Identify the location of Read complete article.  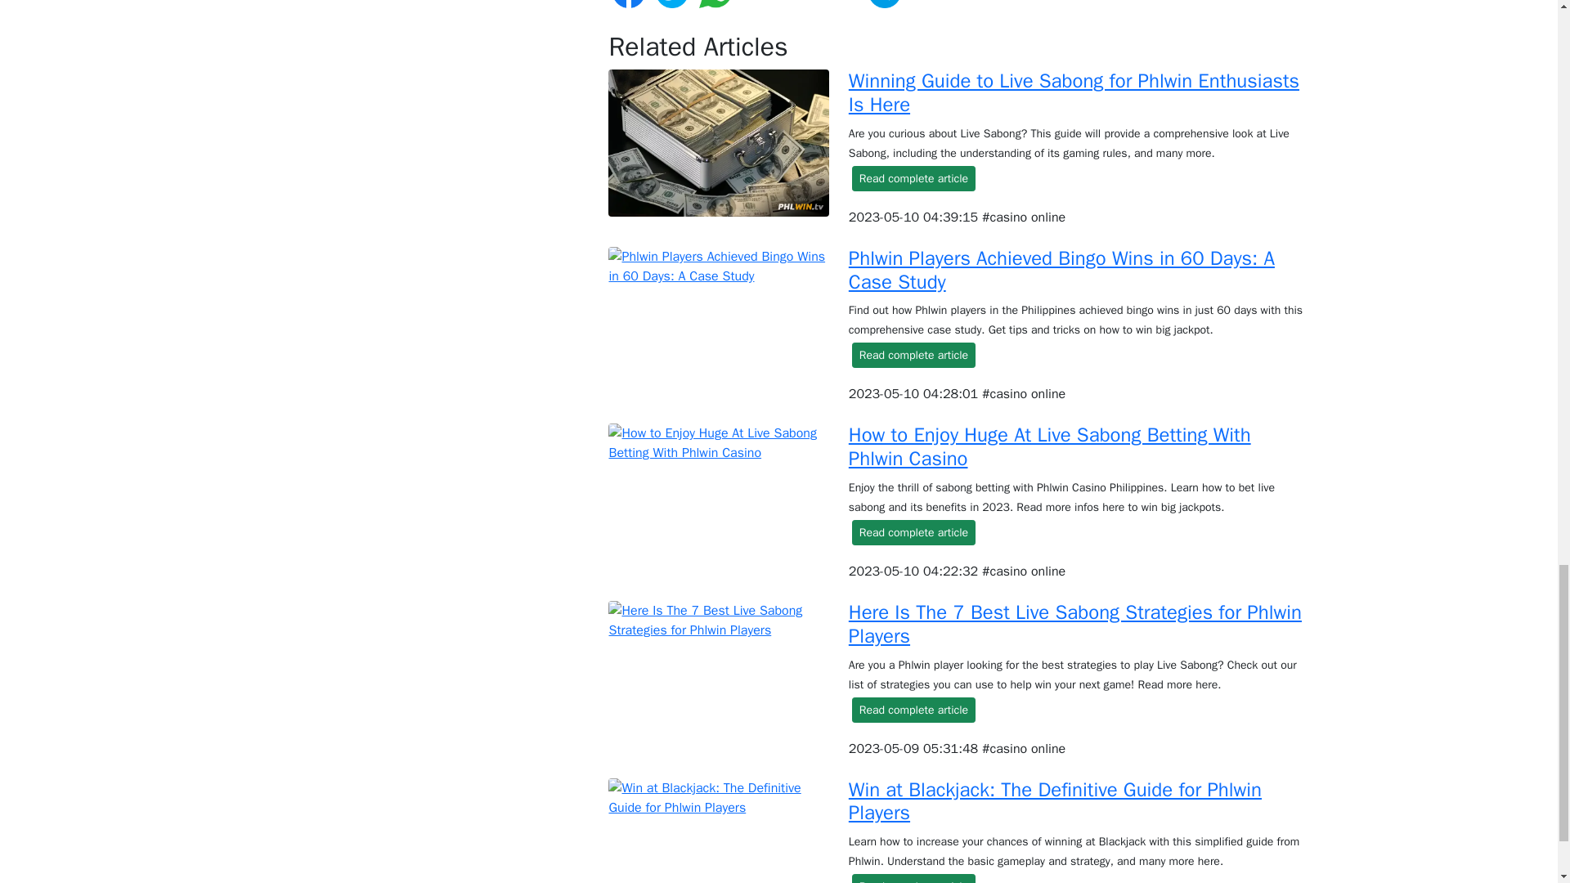
(913, 710).